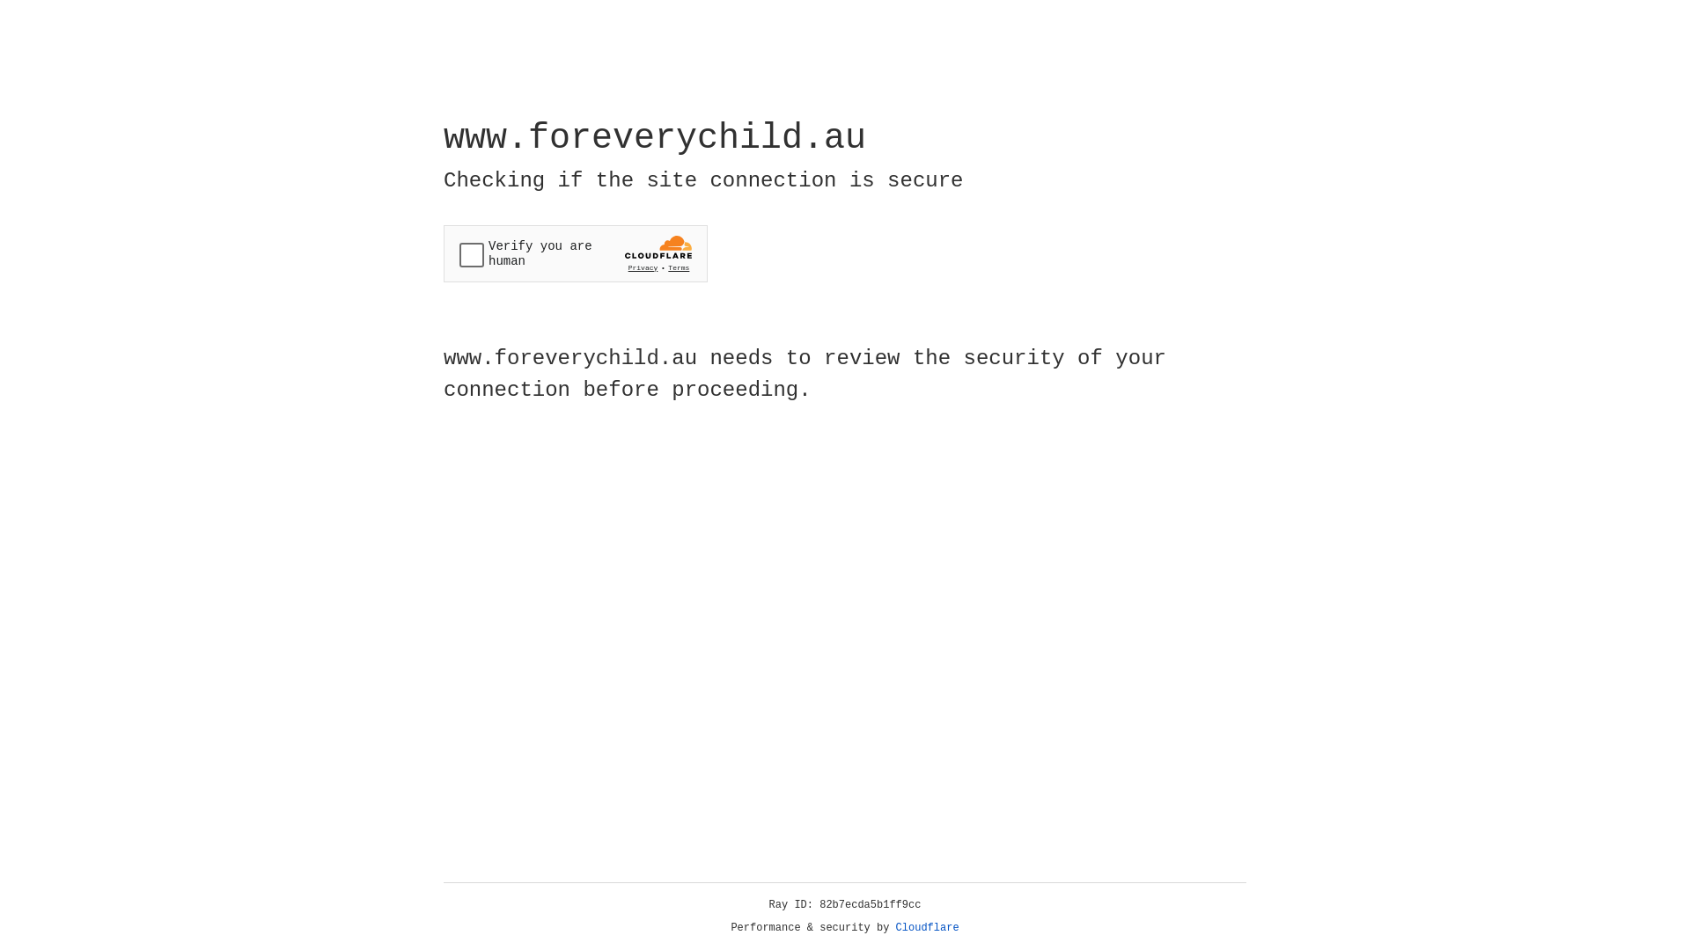  What do you see at coordinates (576, 253) in the screenshot?
I see `Widget containing a Cloudflare security challenge` at bounding box center [576, 253].